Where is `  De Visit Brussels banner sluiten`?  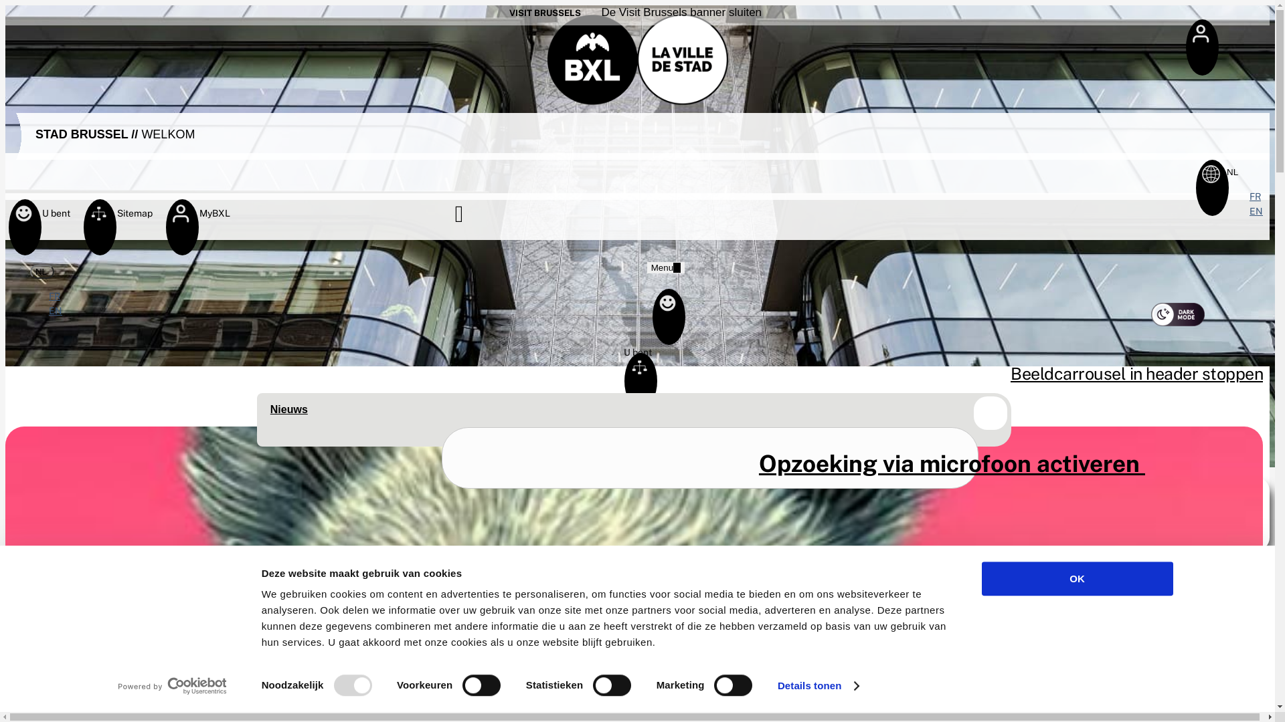   De Visit Brussels banner sluiten is located at coordinates (679, 13).